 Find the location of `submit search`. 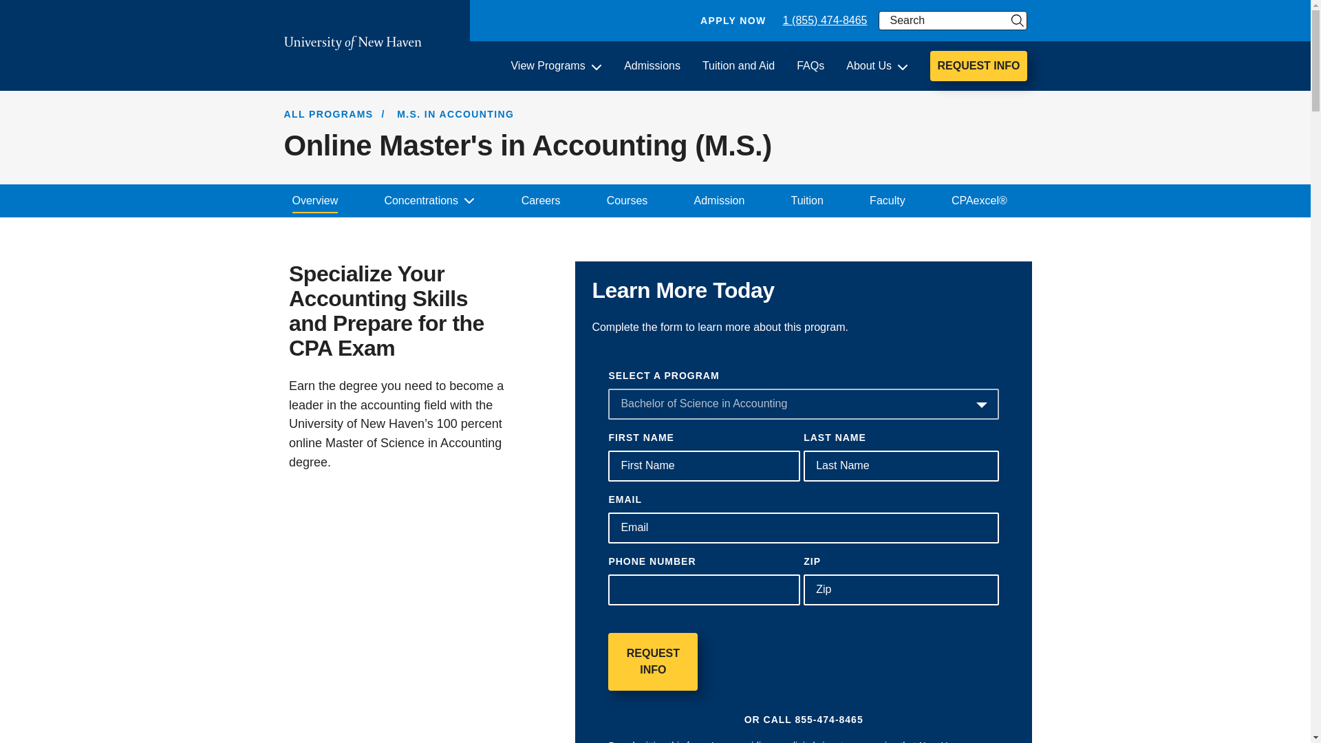

submit search is located at coordinates (1017, 21).